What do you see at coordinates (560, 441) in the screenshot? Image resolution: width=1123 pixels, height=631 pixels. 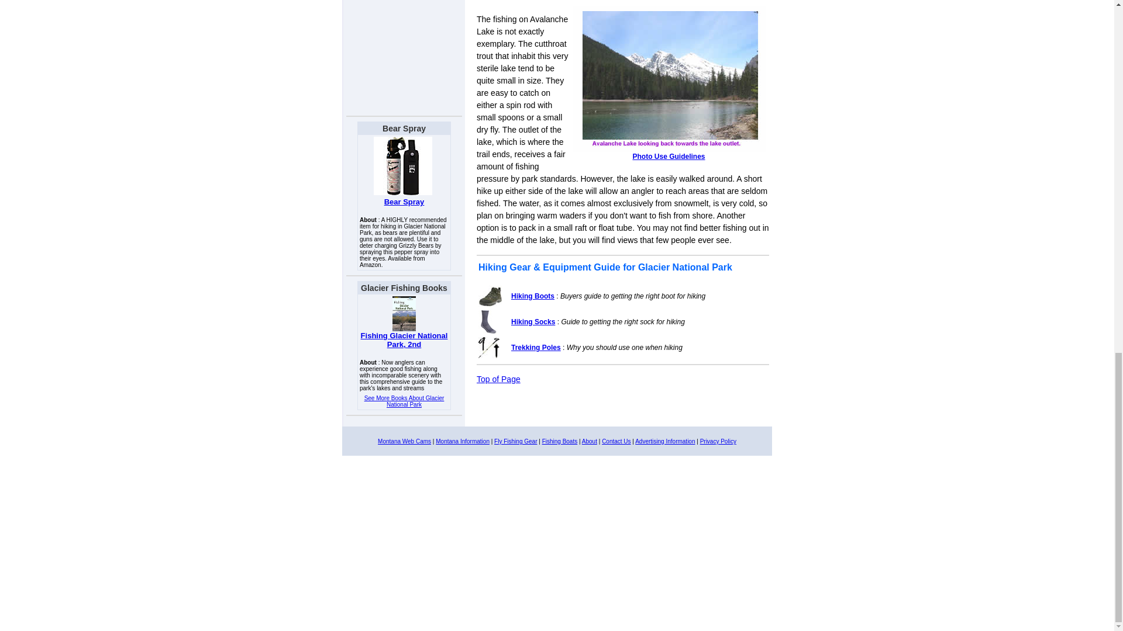 I see `Fishing Boats` at bounding box center [560, 441].